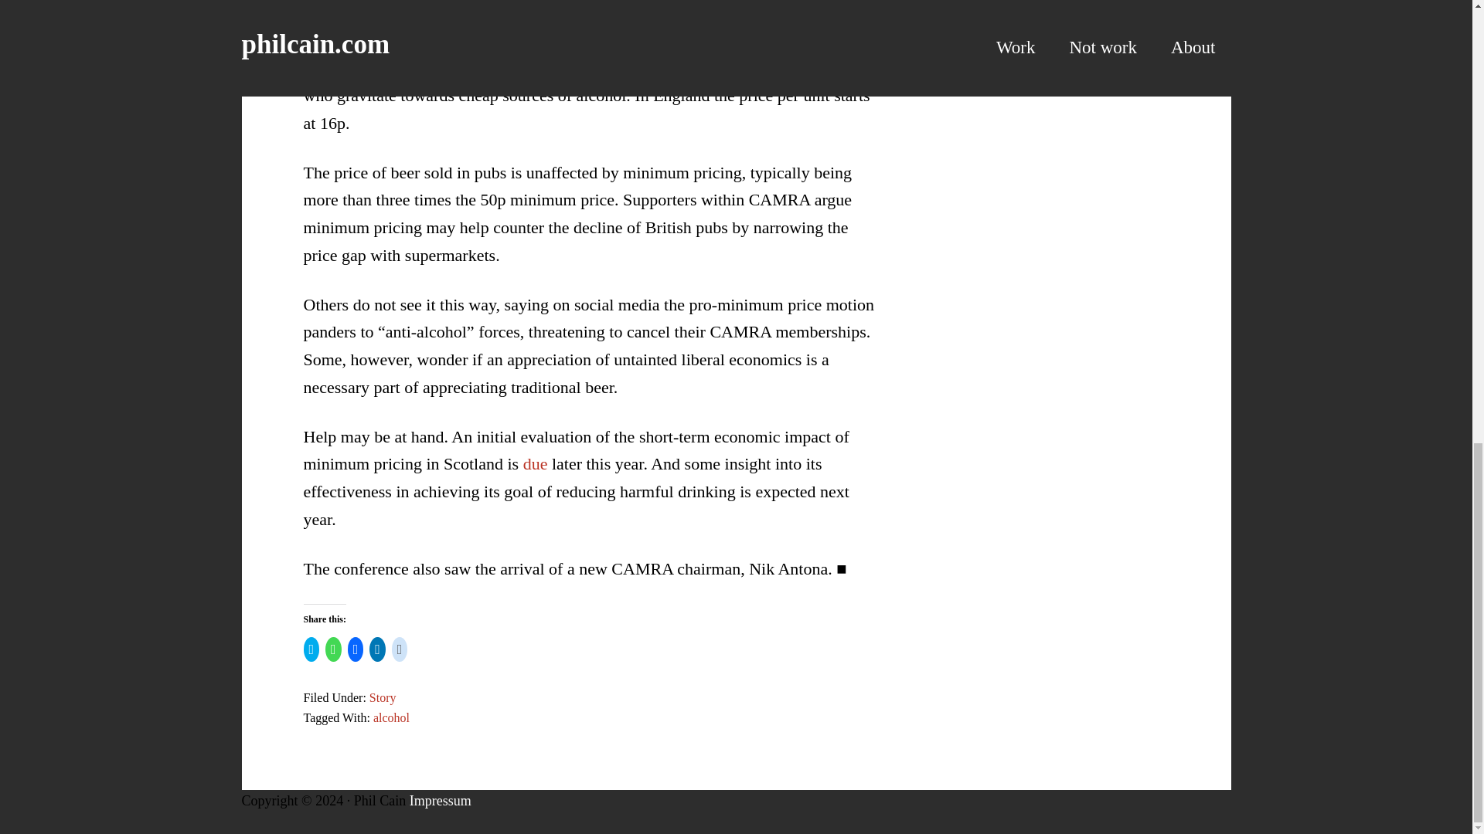  Describe the element at coordinates (400, 649) in the screenshot. I see `Click to share on Reddit` at that location.